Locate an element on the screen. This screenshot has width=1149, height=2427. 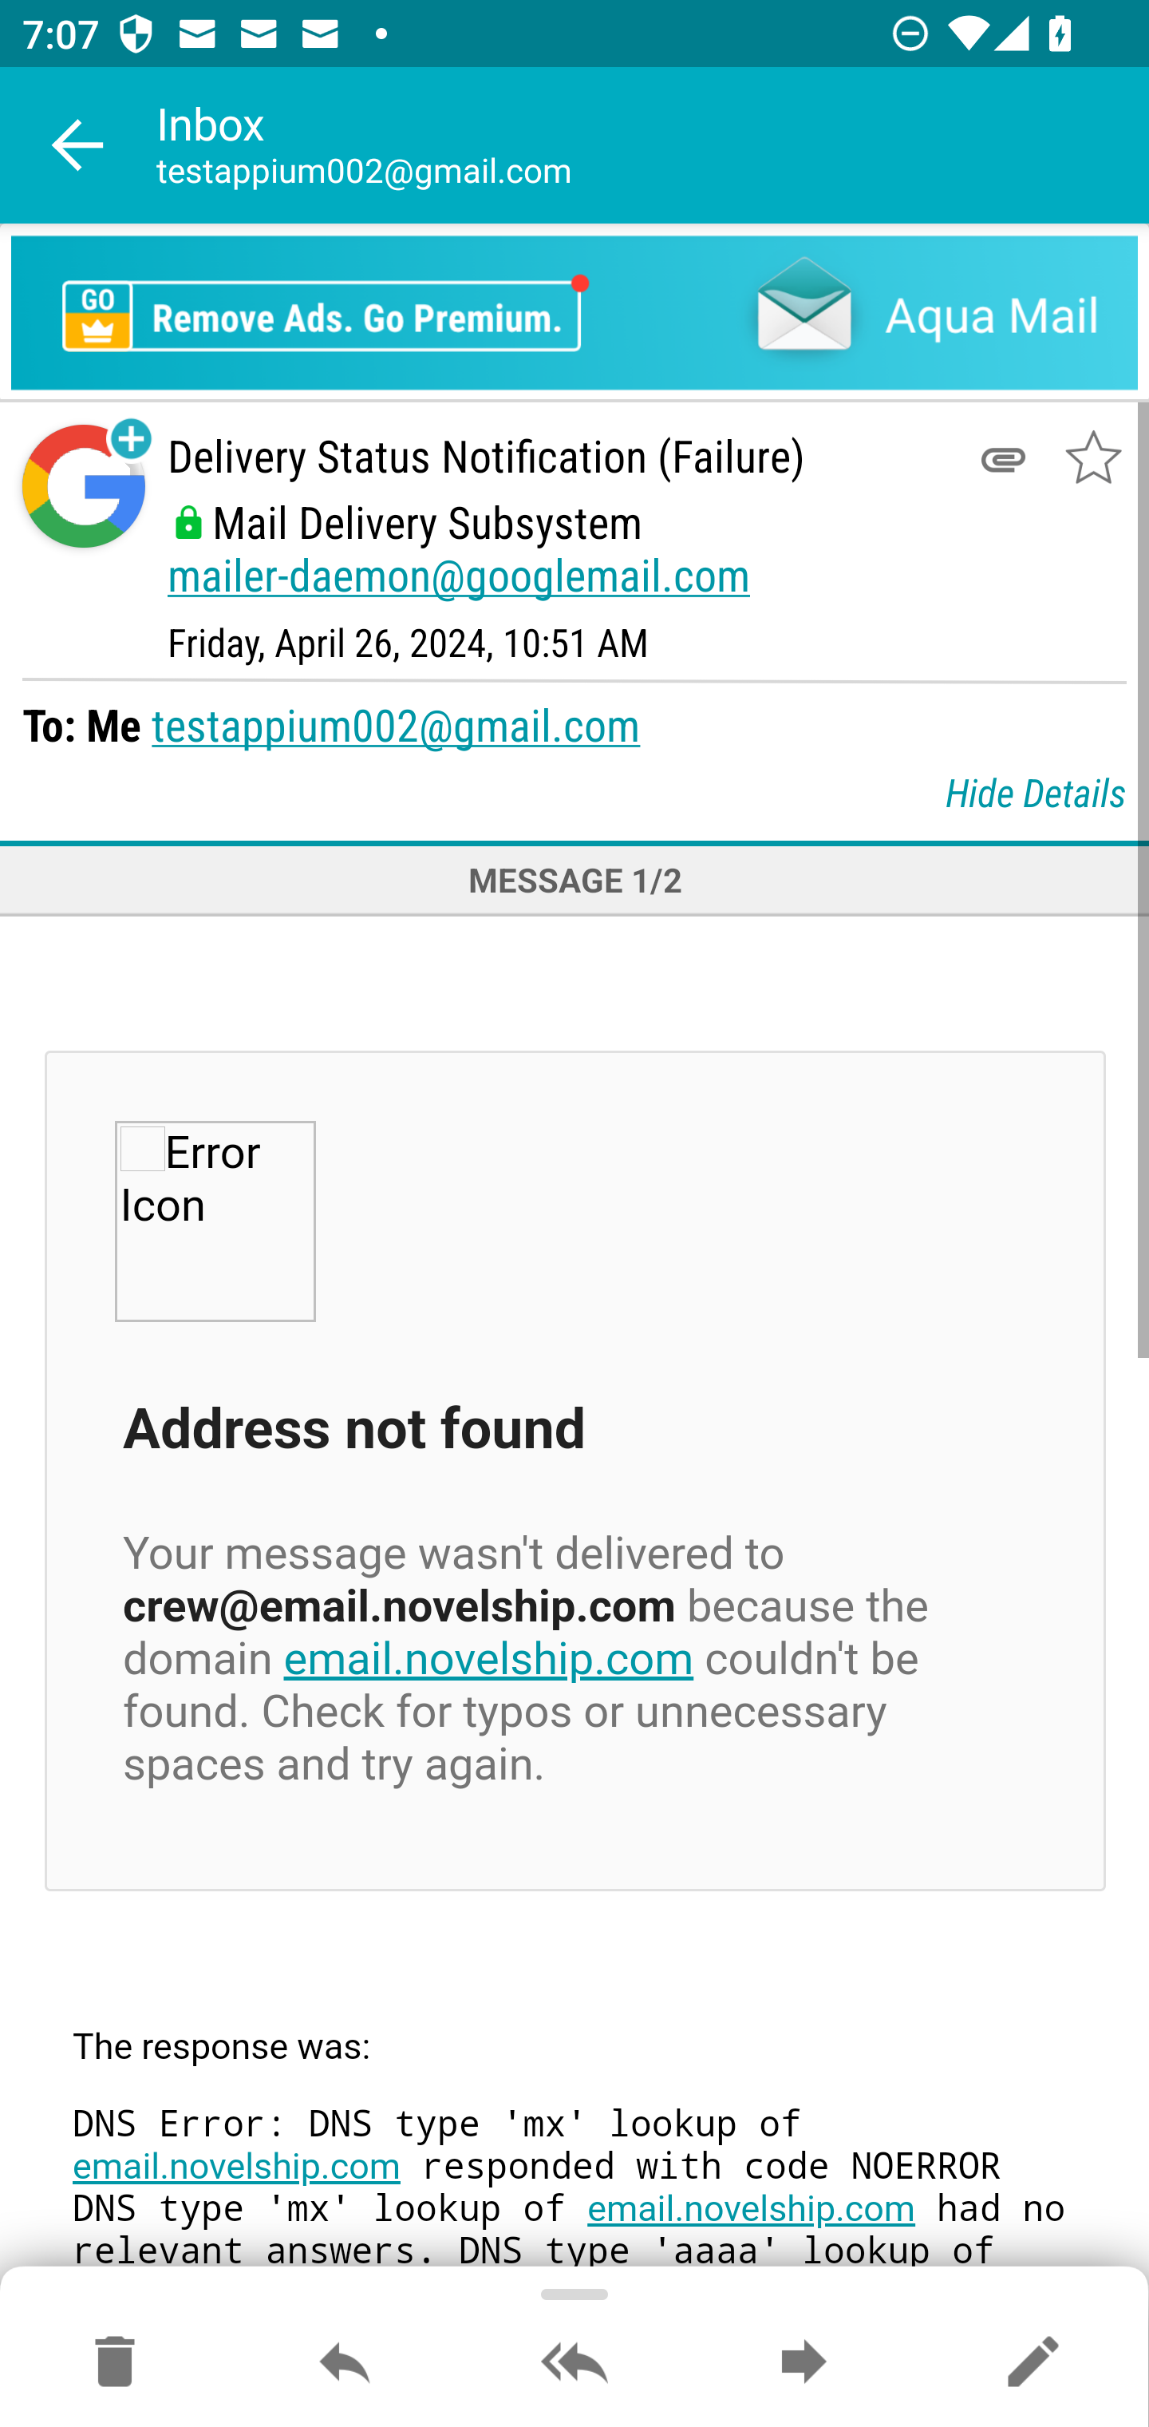
Reply all is located at coordinates (574, 2363).